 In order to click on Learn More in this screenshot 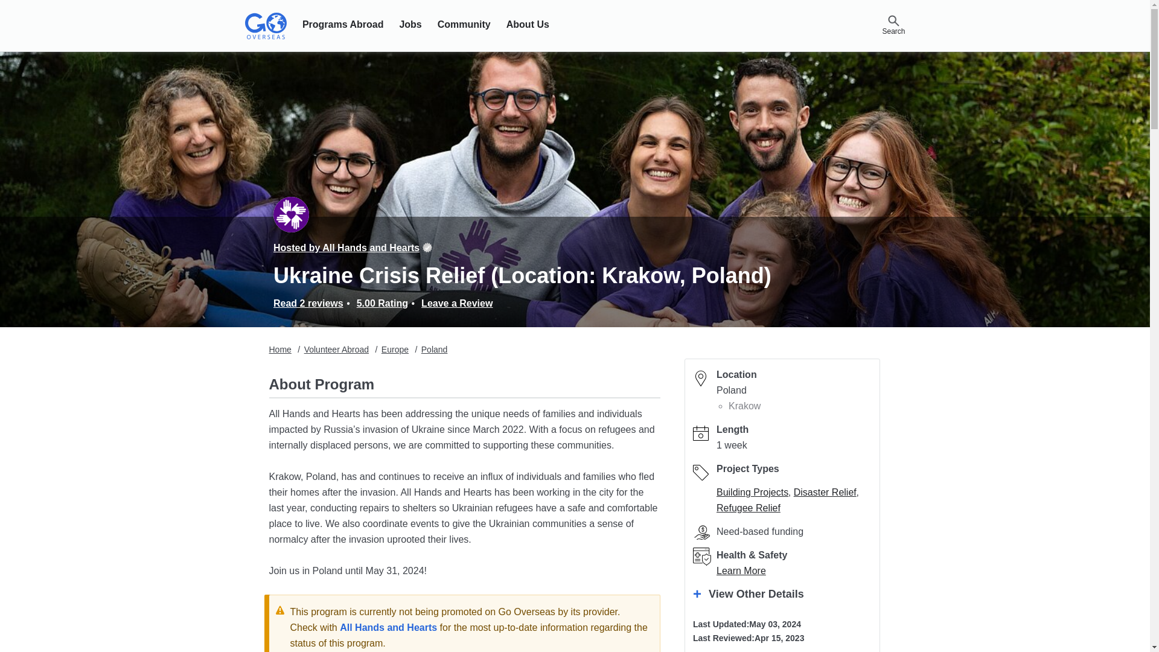, I will do `click(741, 570)`.